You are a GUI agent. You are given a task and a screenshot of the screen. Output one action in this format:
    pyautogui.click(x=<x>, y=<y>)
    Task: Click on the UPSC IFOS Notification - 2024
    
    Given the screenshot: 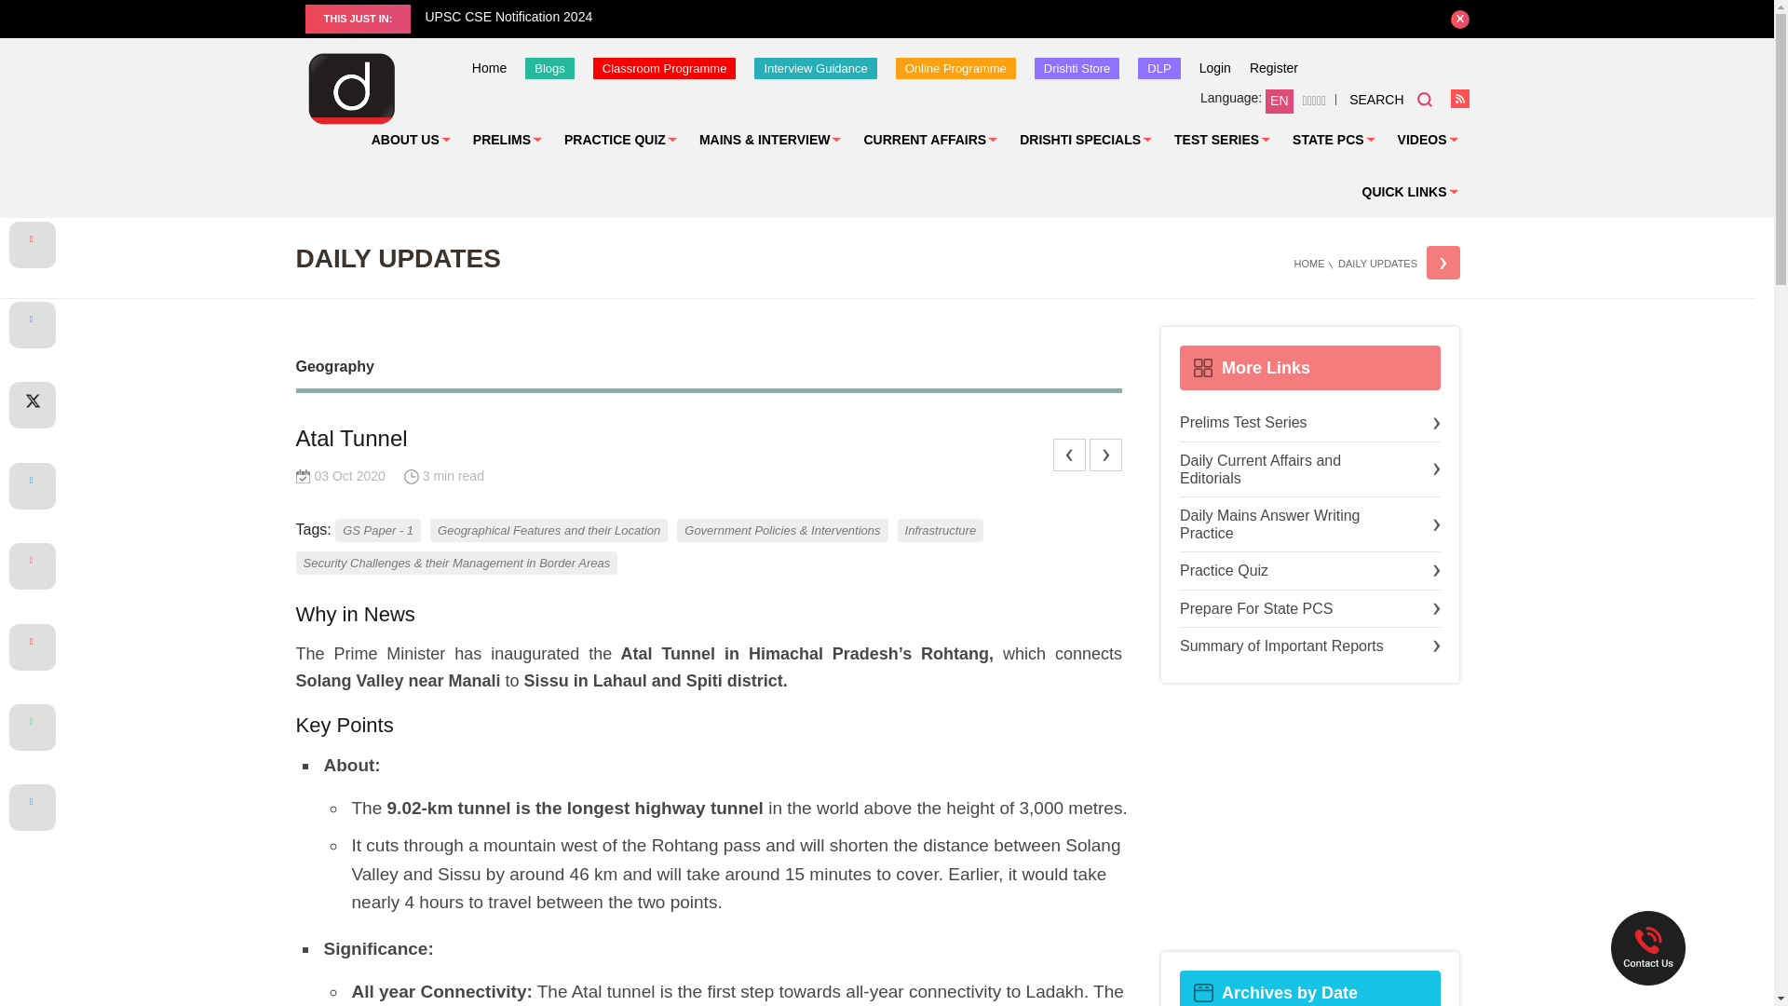 What is the action you would take?
    pyautogui.click(x=212, y=17)
    